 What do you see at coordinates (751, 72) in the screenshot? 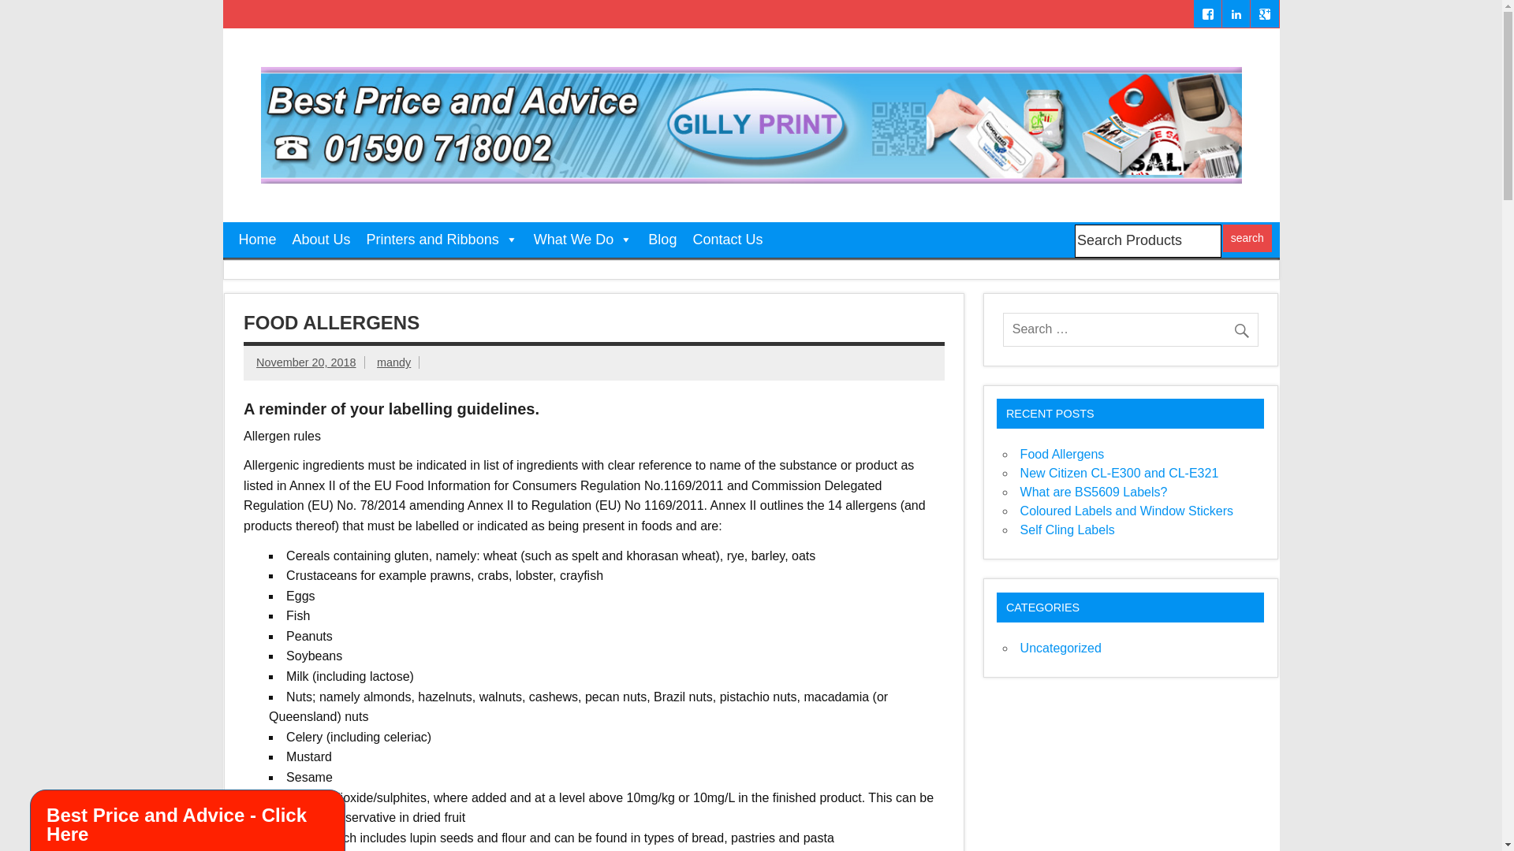
I see `Gilly Print High Performance Labelling Lymington` at bounding box center [751, 72].